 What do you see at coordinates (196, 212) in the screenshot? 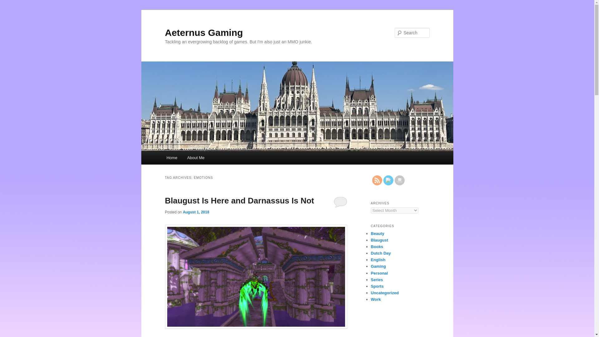
I see `August 1, 2018` at bounding box center [196, 212].